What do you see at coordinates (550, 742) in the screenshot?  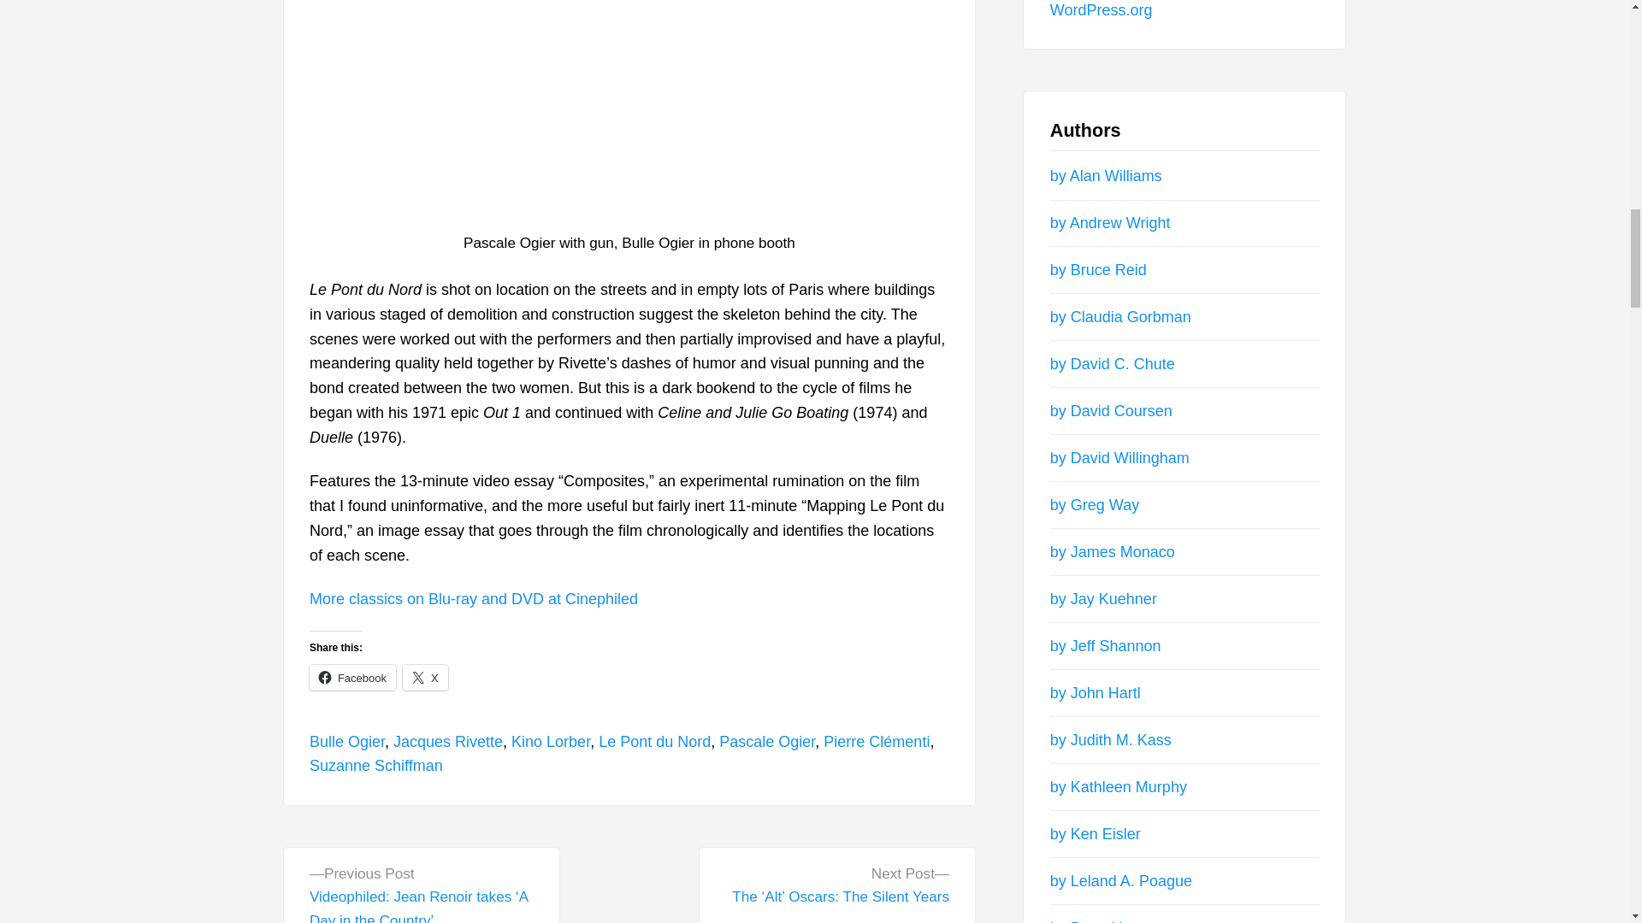 I see `Kino Lorber` at bounding box center [550, 742].